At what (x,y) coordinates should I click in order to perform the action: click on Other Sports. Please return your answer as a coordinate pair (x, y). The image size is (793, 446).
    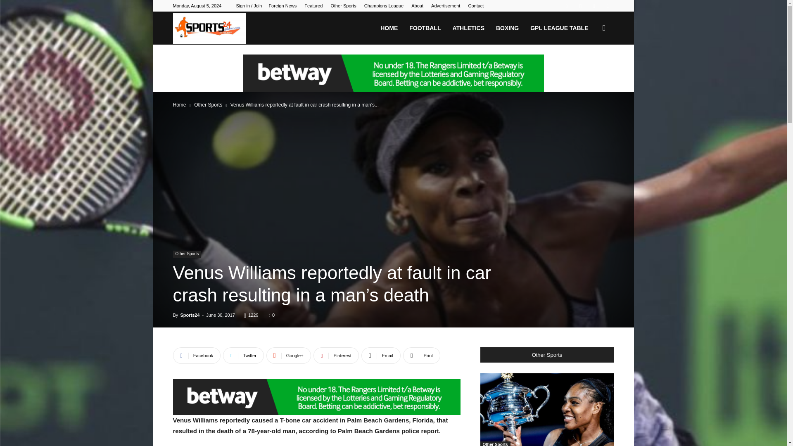
    Looking at the image, I should click on (343, 6).